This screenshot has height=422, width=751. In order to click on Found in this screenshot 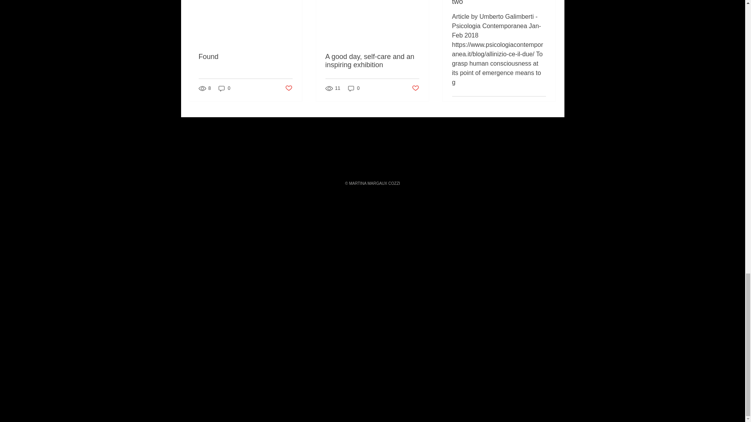, I will do `click(246, 57)`.